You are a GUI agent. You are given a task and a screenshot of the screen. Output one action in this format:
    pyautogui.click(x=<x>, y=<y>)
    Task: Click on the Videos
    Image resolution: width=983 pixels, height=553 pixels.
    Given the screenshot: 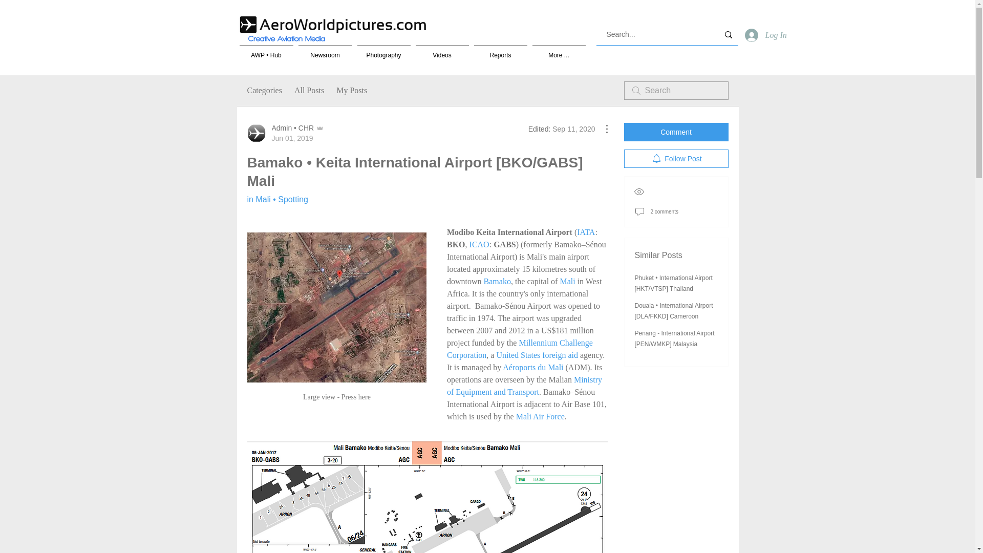 What is the action you would take?
    pyautogui.click(x=441, y=50)
    